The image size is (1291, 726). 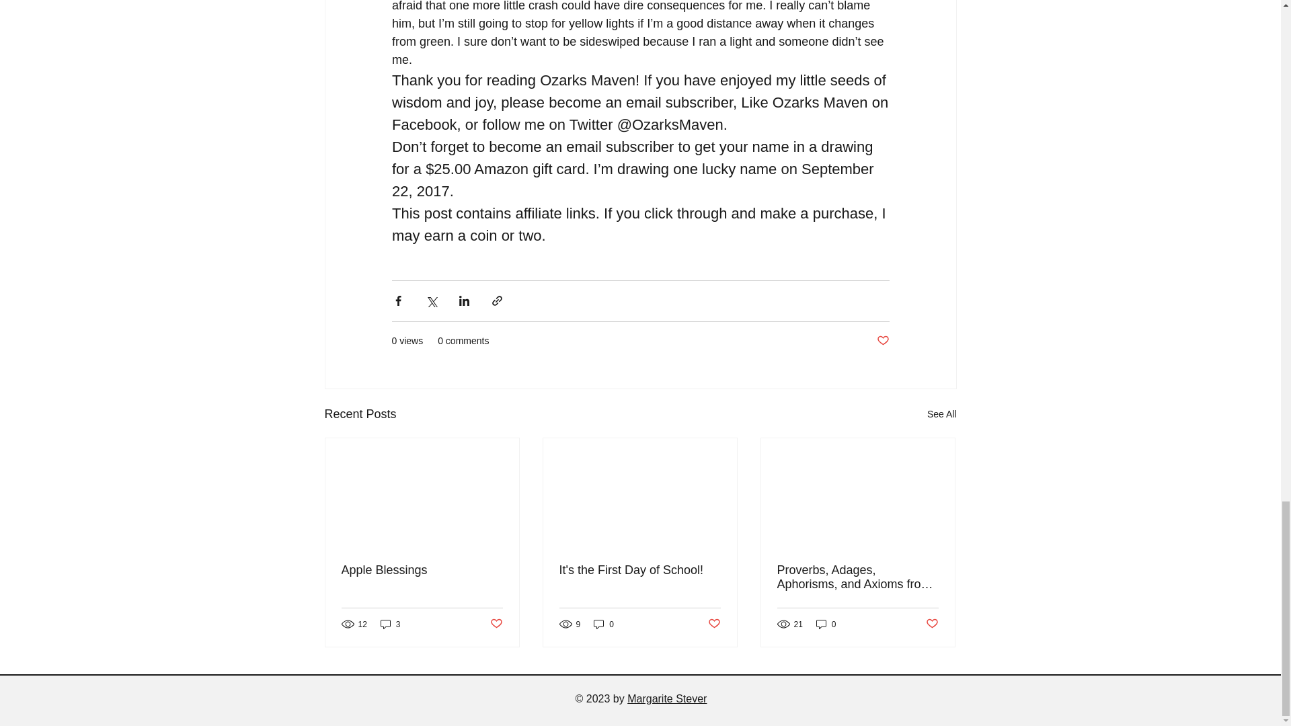 I want to click on It's the First Day of School!, so click(x=639, y=570).